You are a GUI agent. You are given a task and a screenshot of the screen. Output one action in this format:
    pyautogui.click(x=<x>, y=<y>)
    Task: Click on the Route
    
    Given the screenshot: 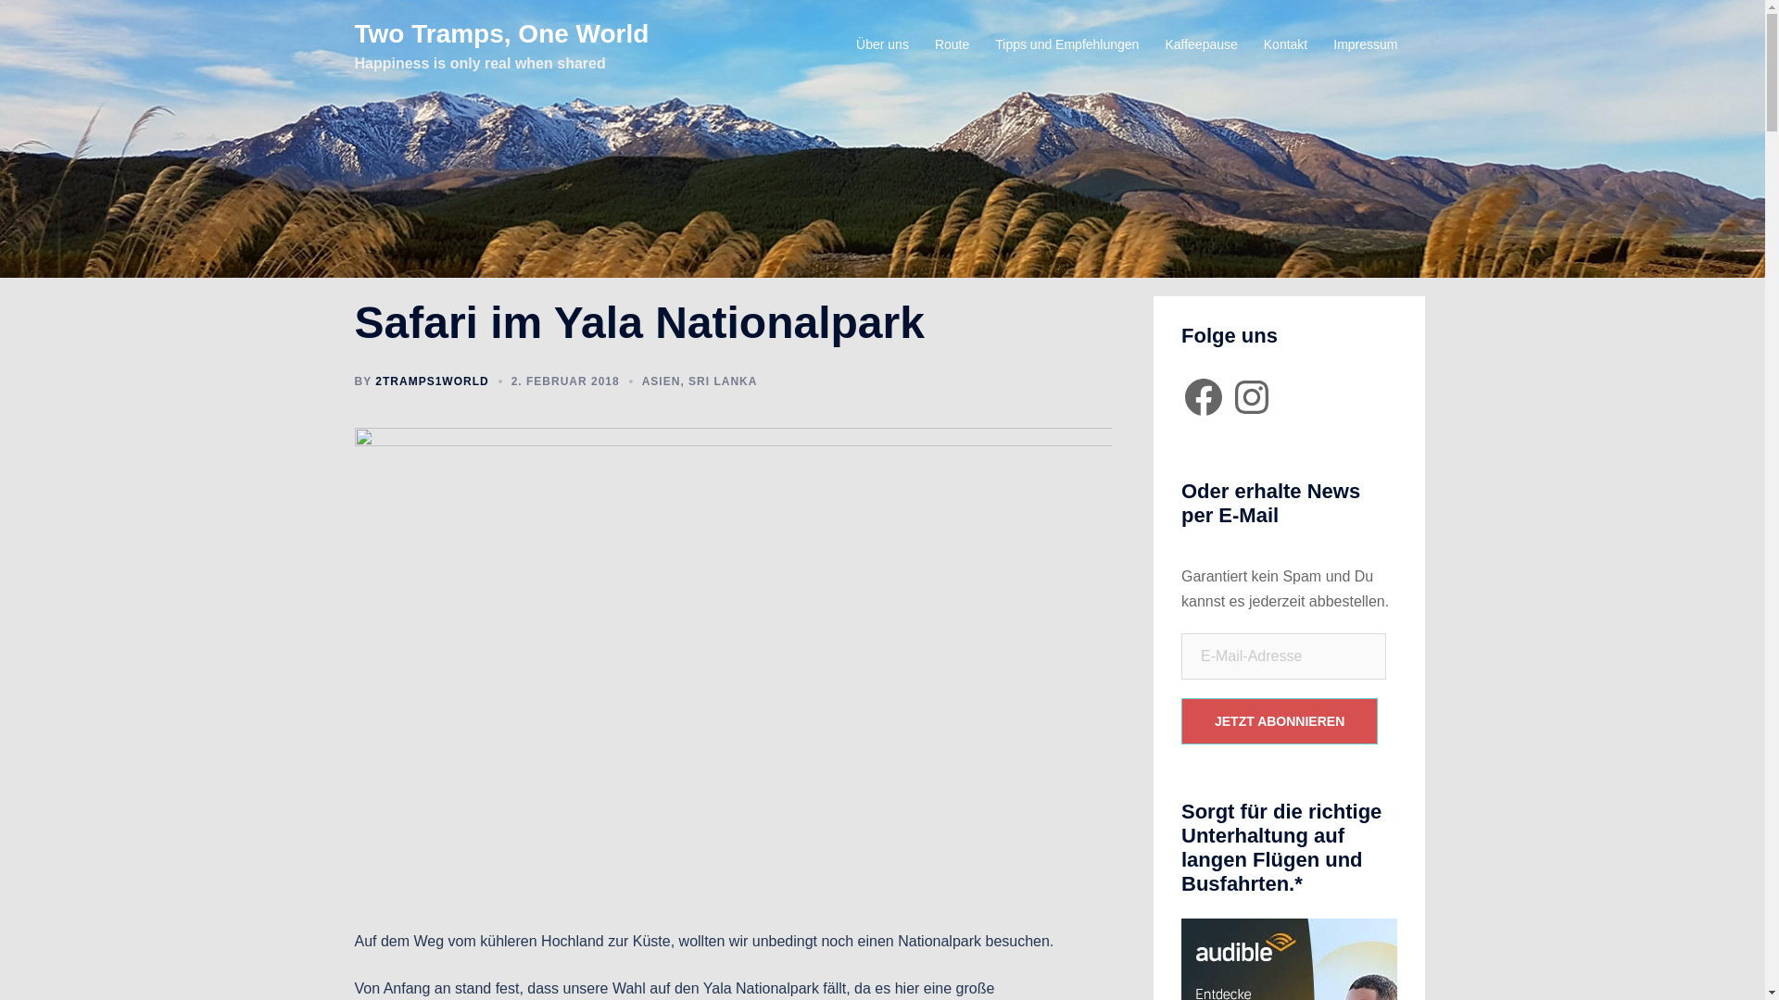 What is the action you would take?
    pyautogui.click(x=953, y=45)
    